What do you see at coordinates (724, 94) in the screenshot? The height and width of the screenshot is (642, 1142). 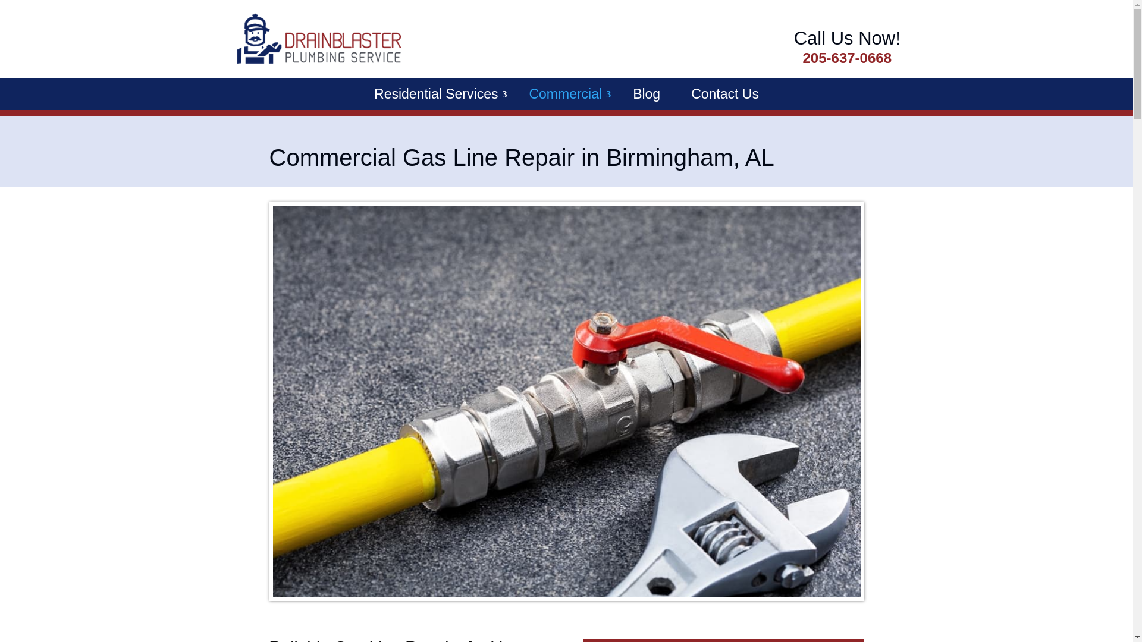 I see `Contact Us` at bounding box center [724, 94].